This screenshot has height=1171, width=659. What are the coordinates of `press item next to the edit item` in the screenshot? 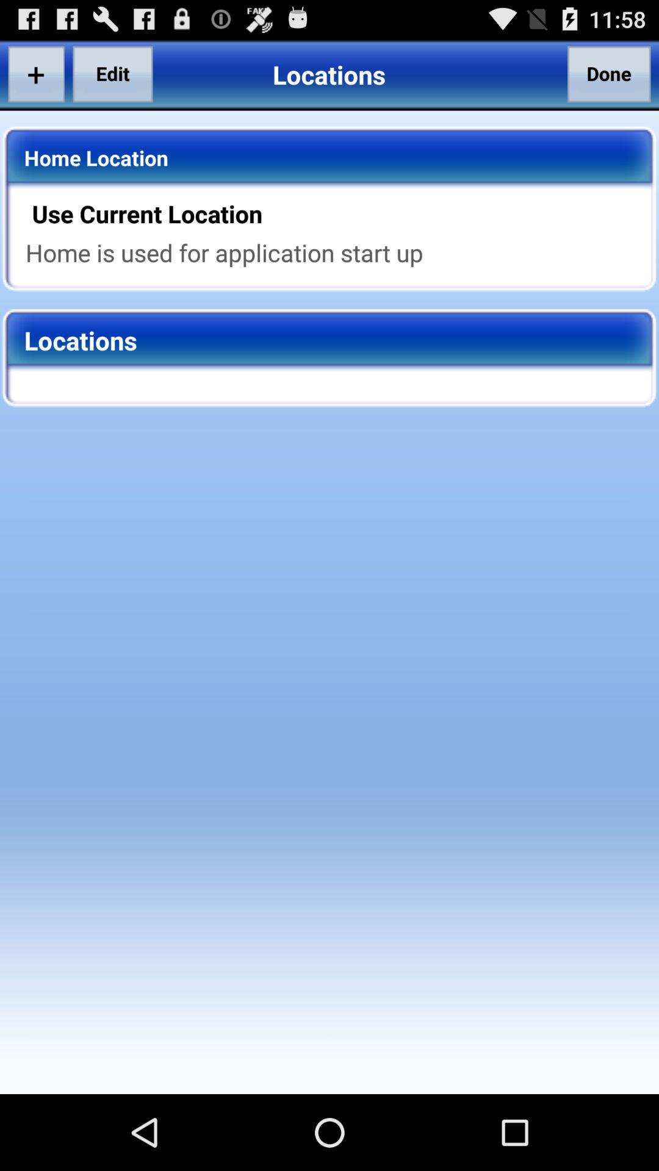 It's located at (36, 74).